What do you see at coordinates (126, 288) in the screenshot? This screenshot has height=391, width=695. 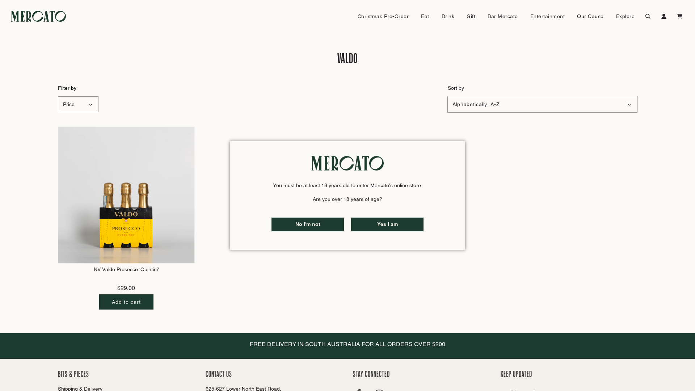 I see `$29.00` at bounding box center [126, 288].